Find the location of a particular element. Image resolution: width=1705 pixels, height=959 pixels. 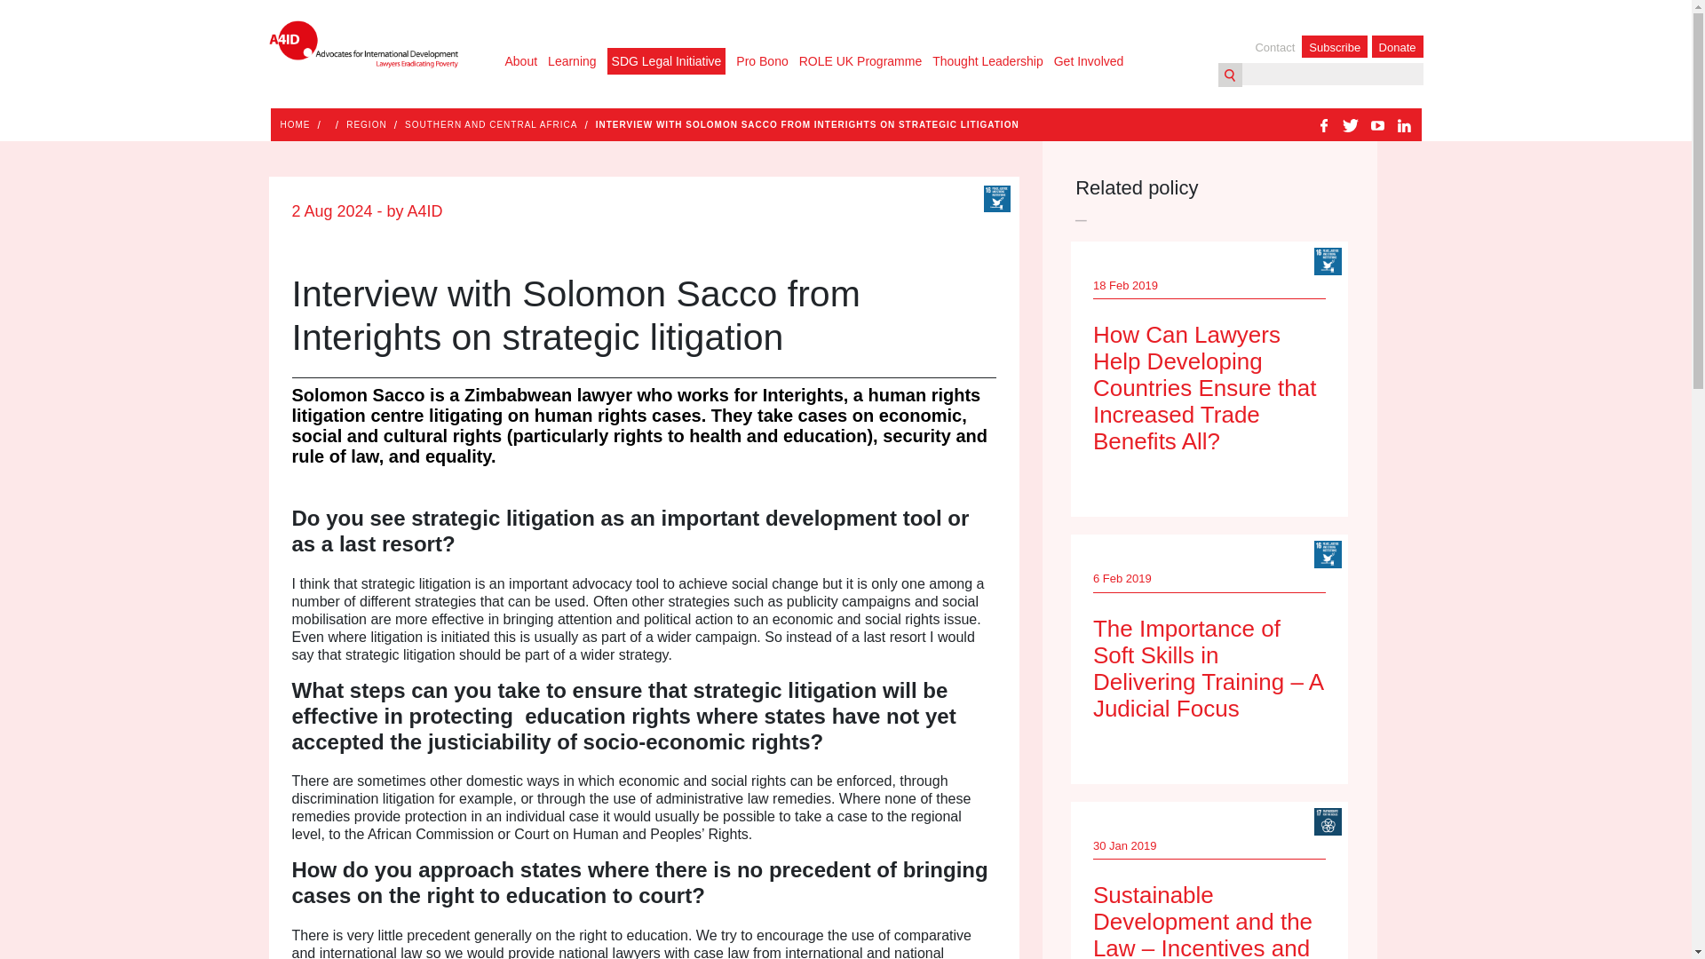

Home is located at coordinates (295, 124).